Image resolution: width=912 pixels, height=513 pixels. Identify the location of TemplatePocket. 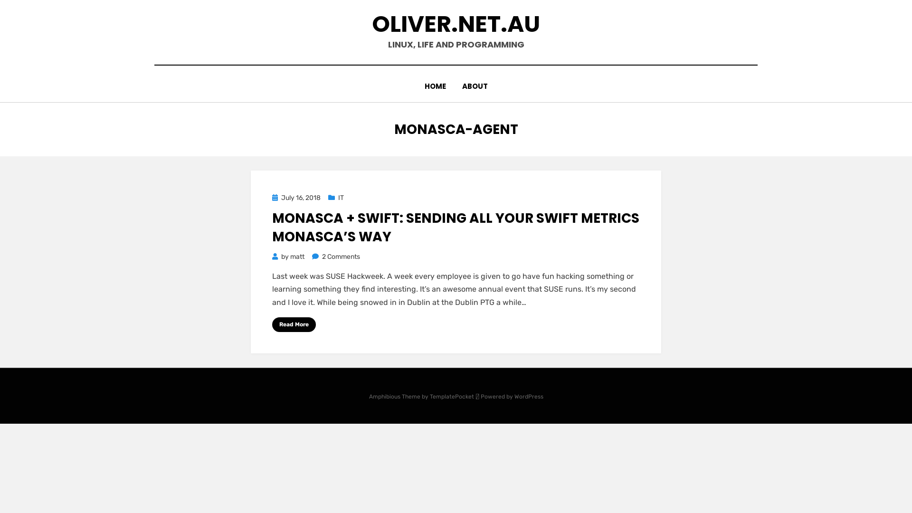
(451, 397).